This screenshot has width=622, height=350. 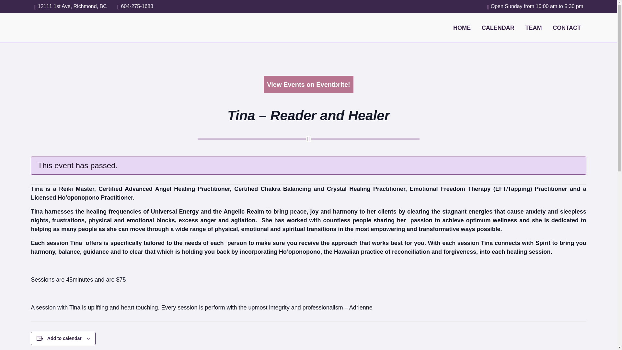 I want to click on HOME, so click(x=462, y=27).